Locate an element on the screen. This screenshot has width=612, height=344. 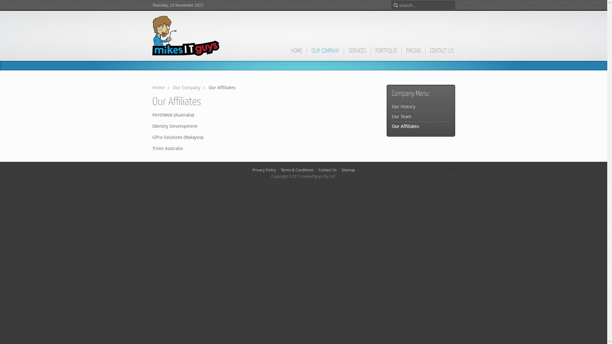
Our Affiliates is located at coordinates (421, 127).